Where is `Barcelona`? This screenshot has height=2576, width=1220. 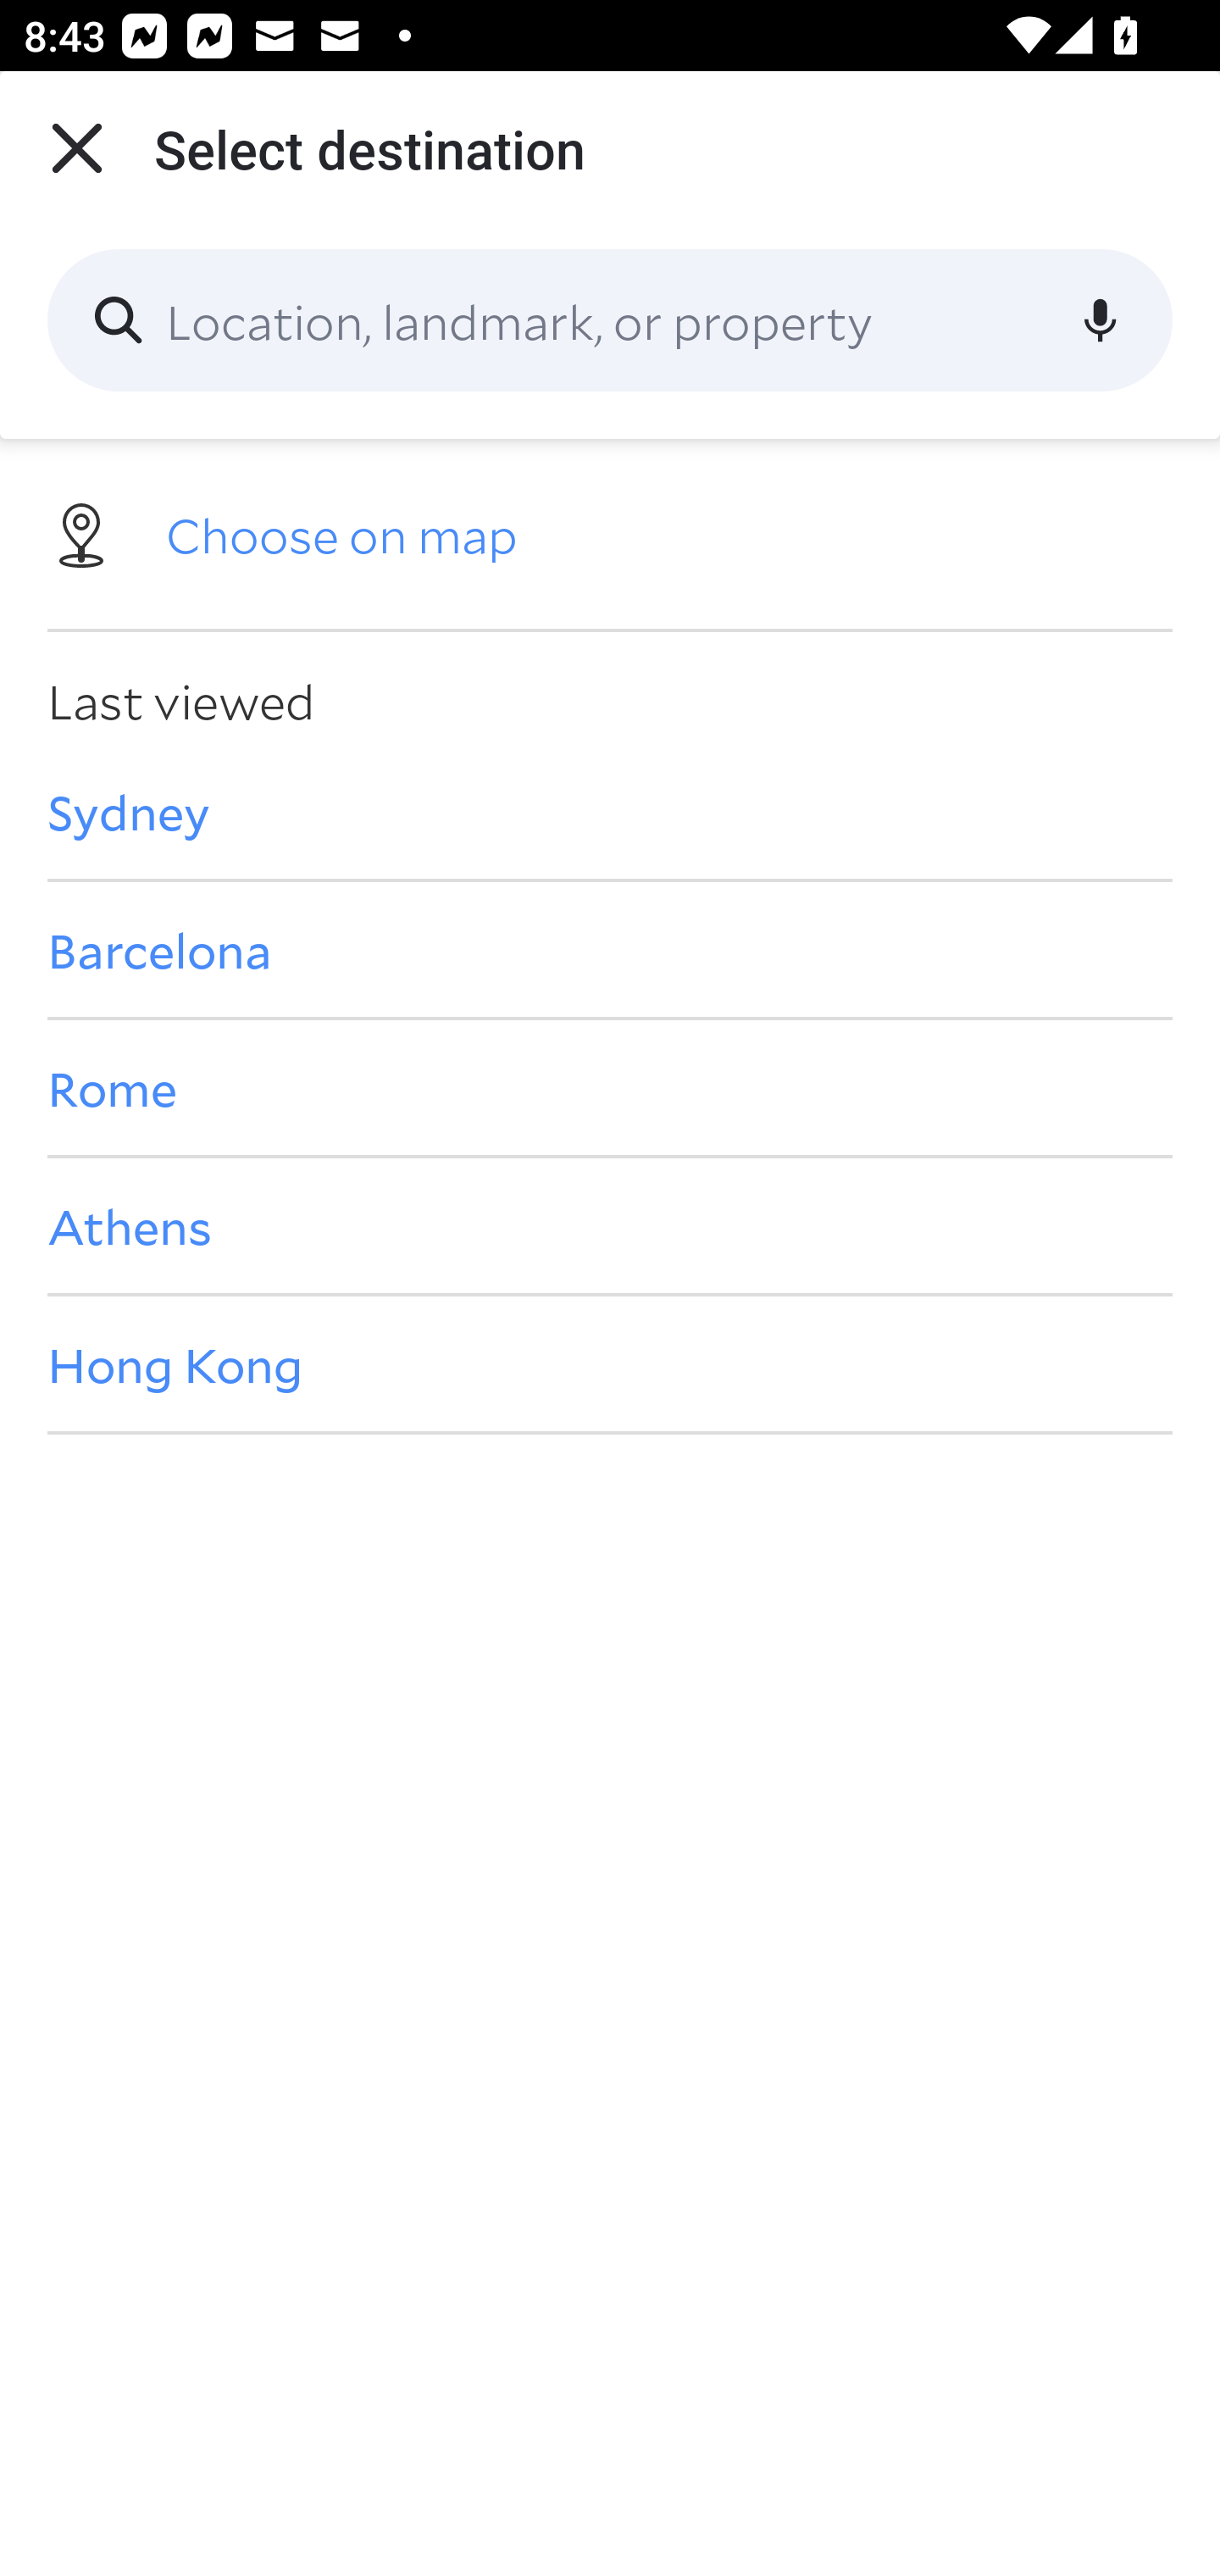 Barcelona is located at coordinates (610, 949).